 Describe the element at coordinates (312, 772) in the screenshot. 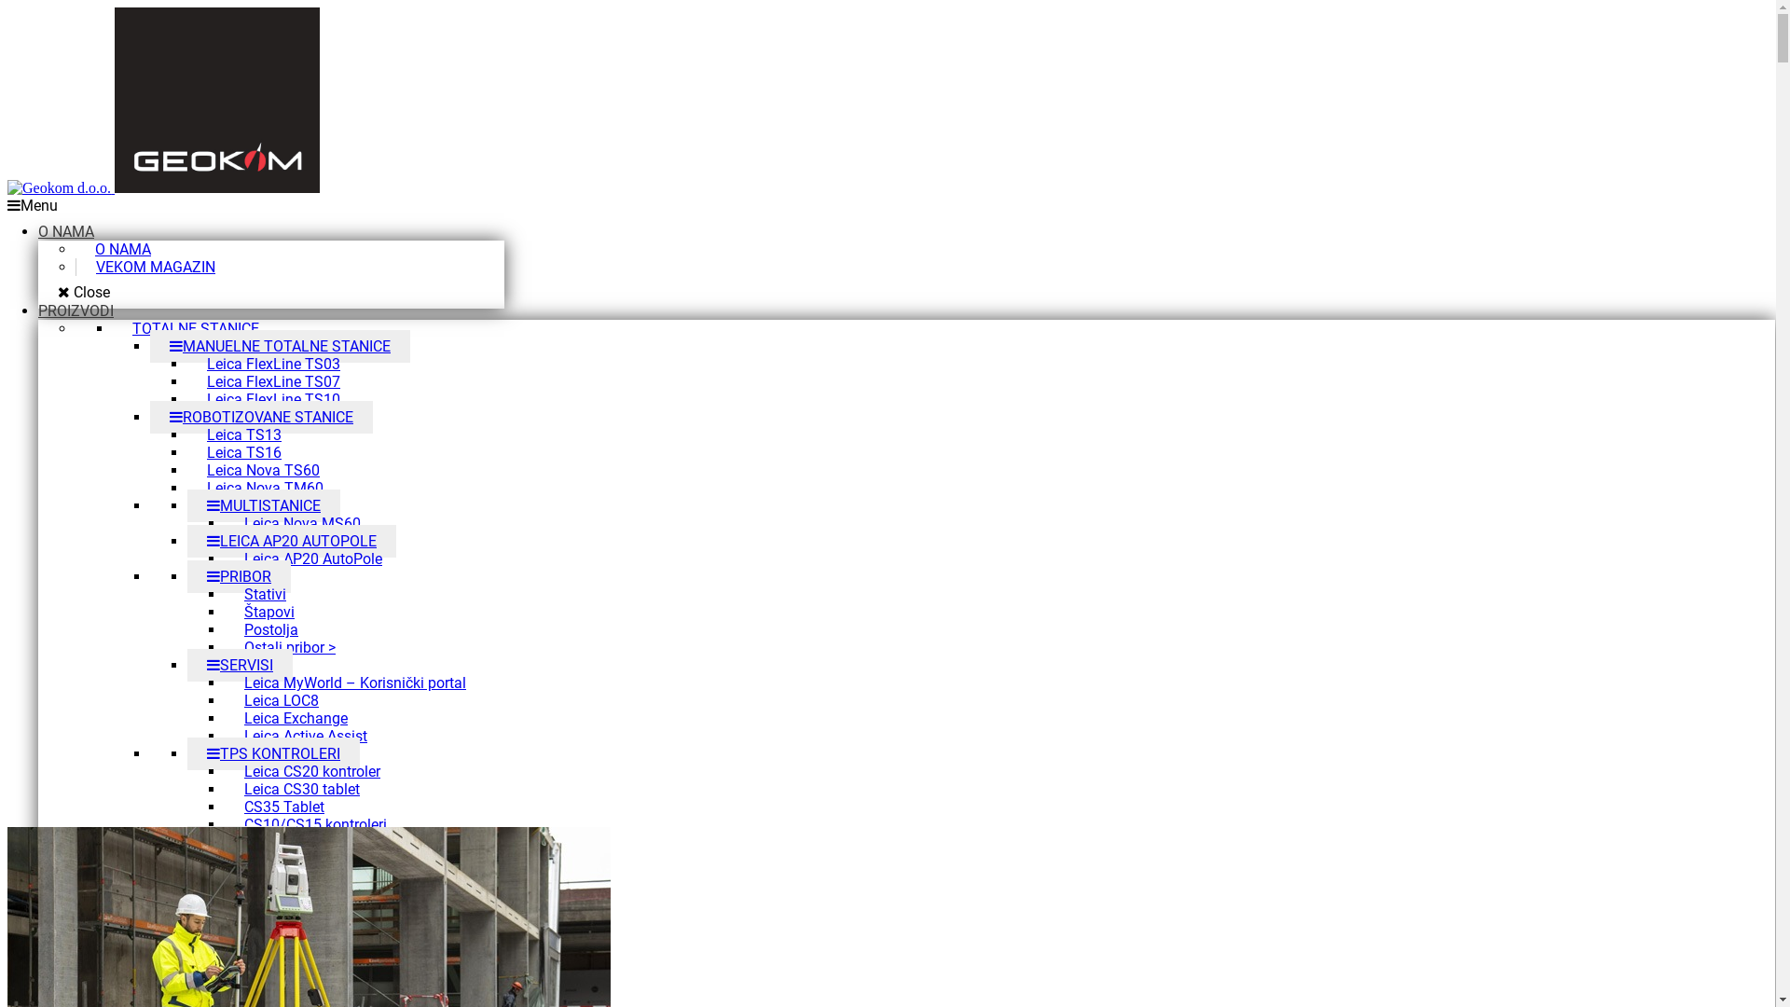

I see `Leica CS20 kontroler` at that location.